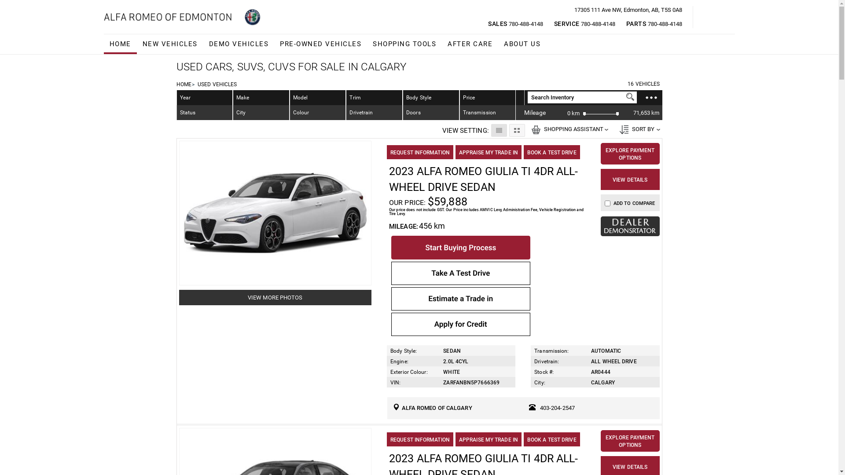  I want to click on Colour, so click(318, 113).